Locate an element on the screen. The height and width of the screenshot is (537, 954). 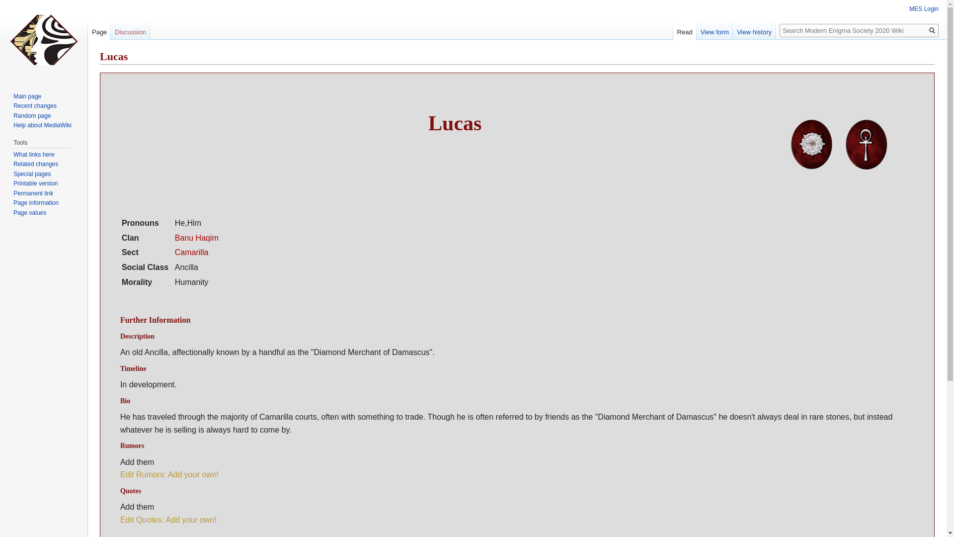
Random page is located at coordinates (32, 115).